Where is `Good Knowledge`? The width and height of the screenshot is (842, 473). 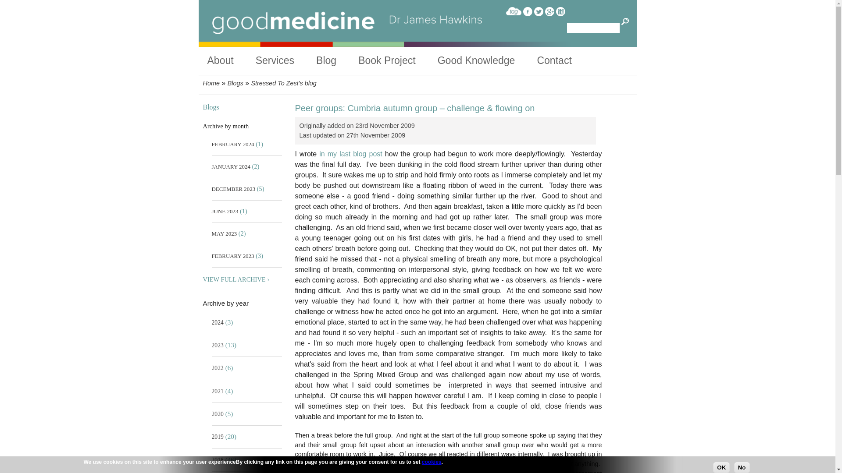 Good Knowledge is located at coordinates (487, 60).